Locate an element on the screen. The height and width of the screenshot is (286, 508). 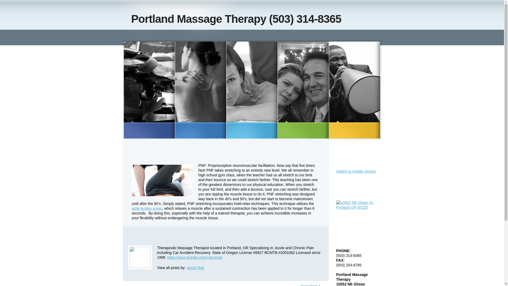
Next Post is located at coordinates (311, 285).